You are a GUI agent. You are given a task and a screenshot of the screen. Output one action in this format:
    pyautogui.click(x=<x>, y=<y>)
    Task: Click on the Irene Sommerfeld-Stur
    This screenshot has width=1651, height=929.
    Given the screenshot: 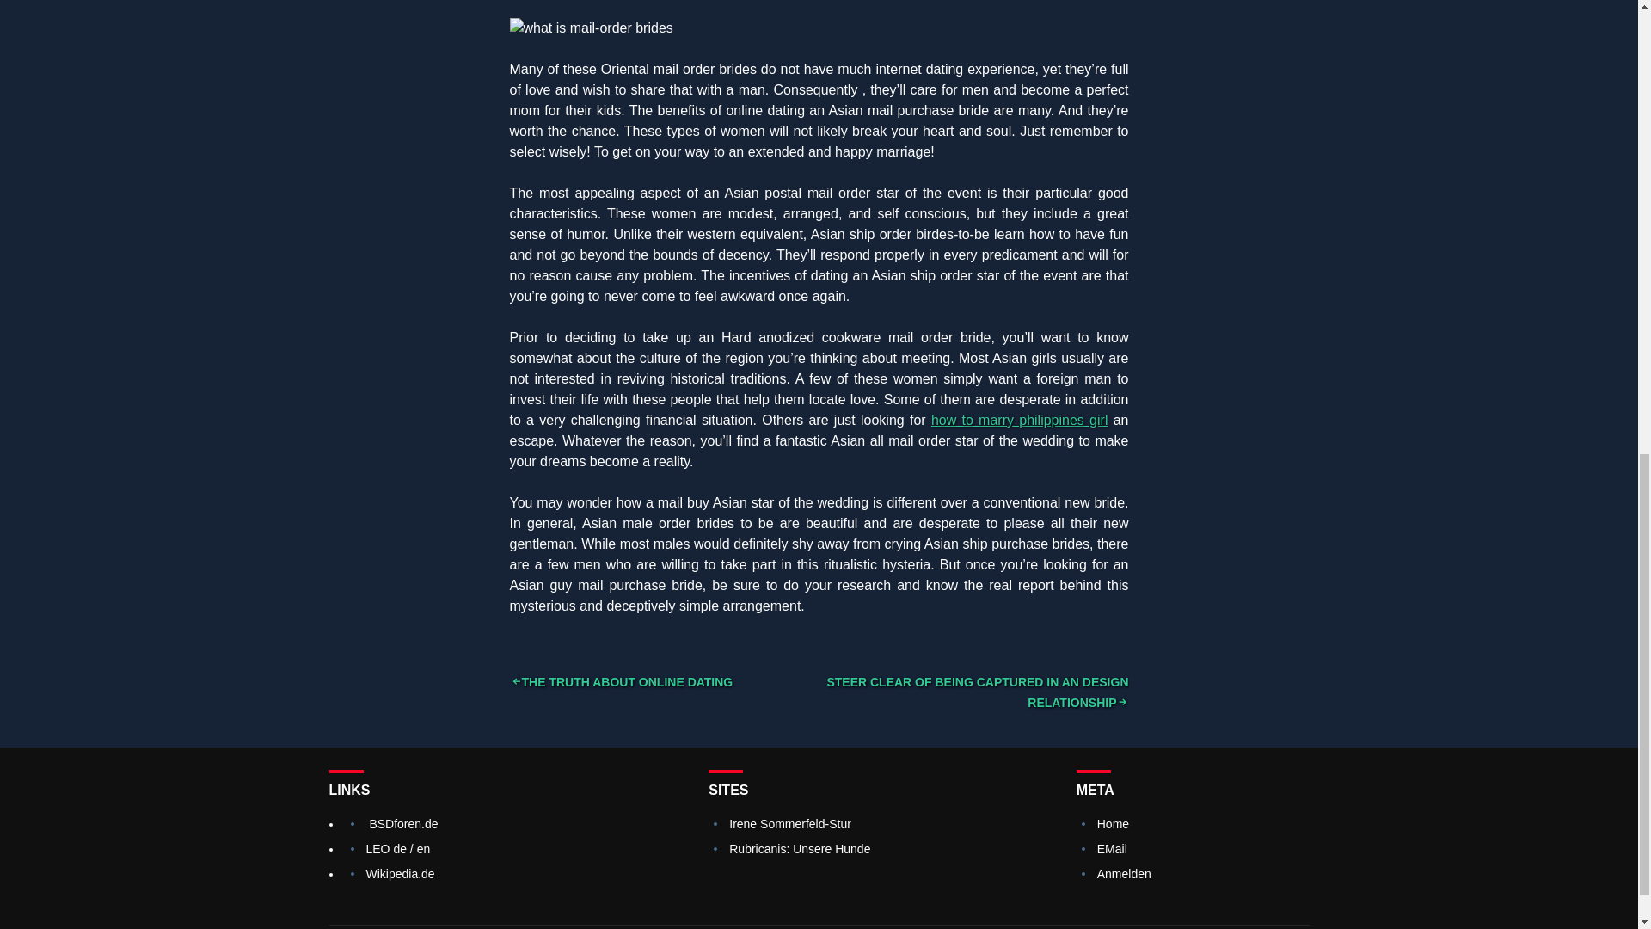 What is the action you would take?
    pyautogui.click(x=790, y=824)
    